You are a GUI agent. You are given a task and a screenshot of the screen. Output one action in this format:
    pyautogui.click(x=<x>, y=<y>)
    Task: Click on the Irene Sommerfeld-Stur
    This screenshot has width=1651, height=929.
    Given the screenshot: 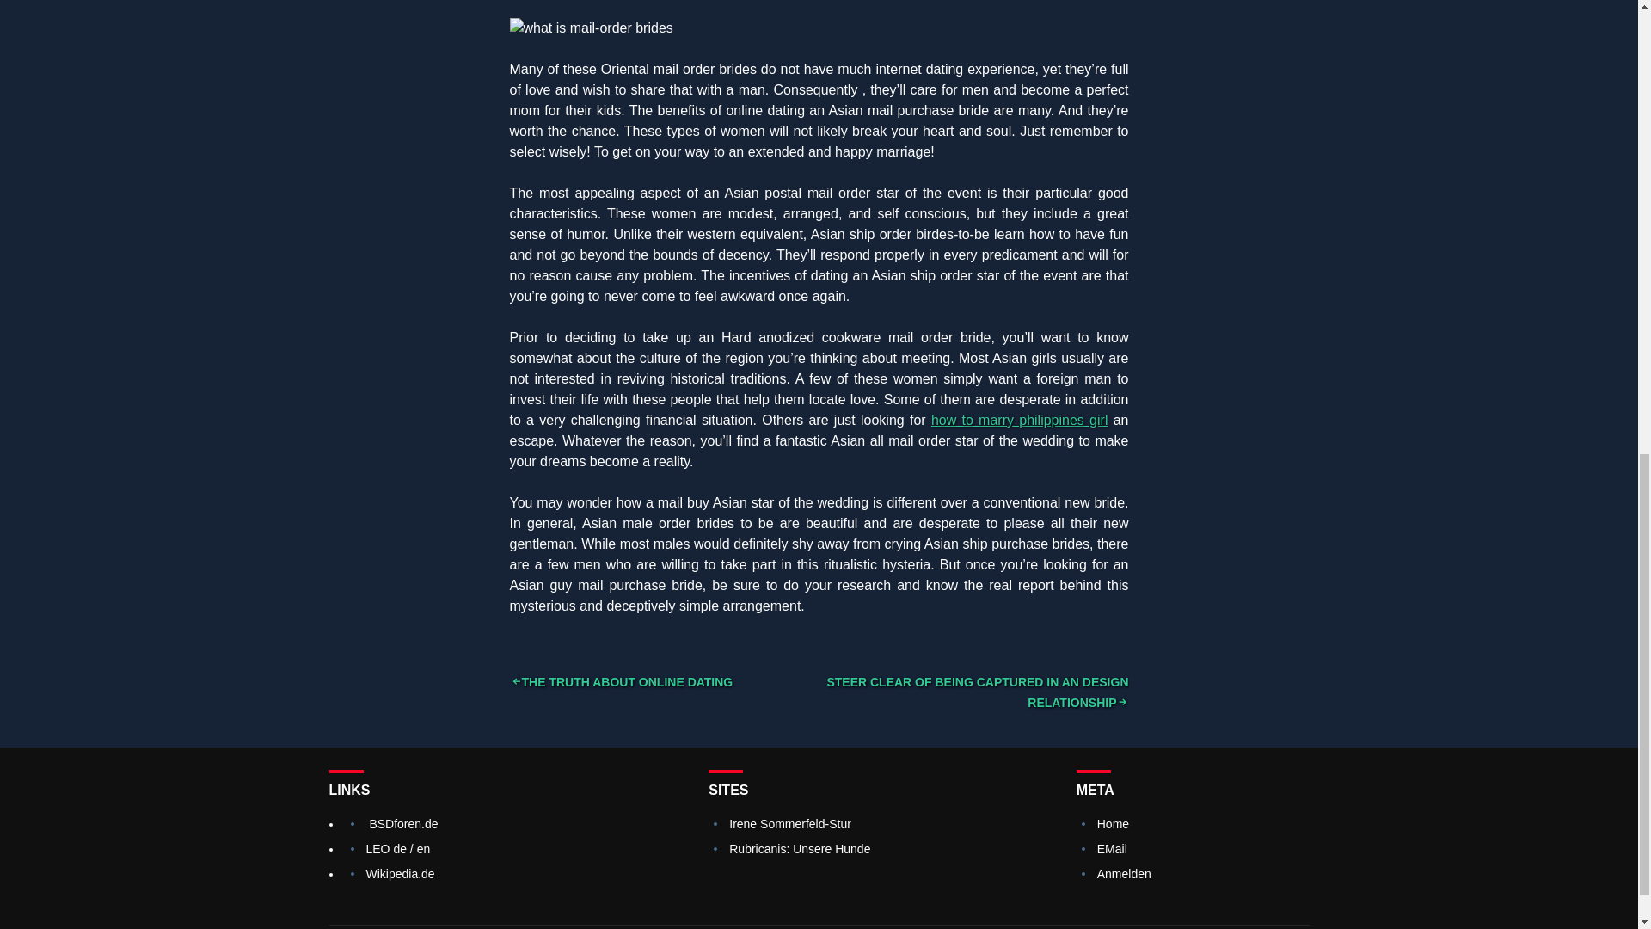 What is the action you would take?
    pyautogui.click(x=790, y=824)
    